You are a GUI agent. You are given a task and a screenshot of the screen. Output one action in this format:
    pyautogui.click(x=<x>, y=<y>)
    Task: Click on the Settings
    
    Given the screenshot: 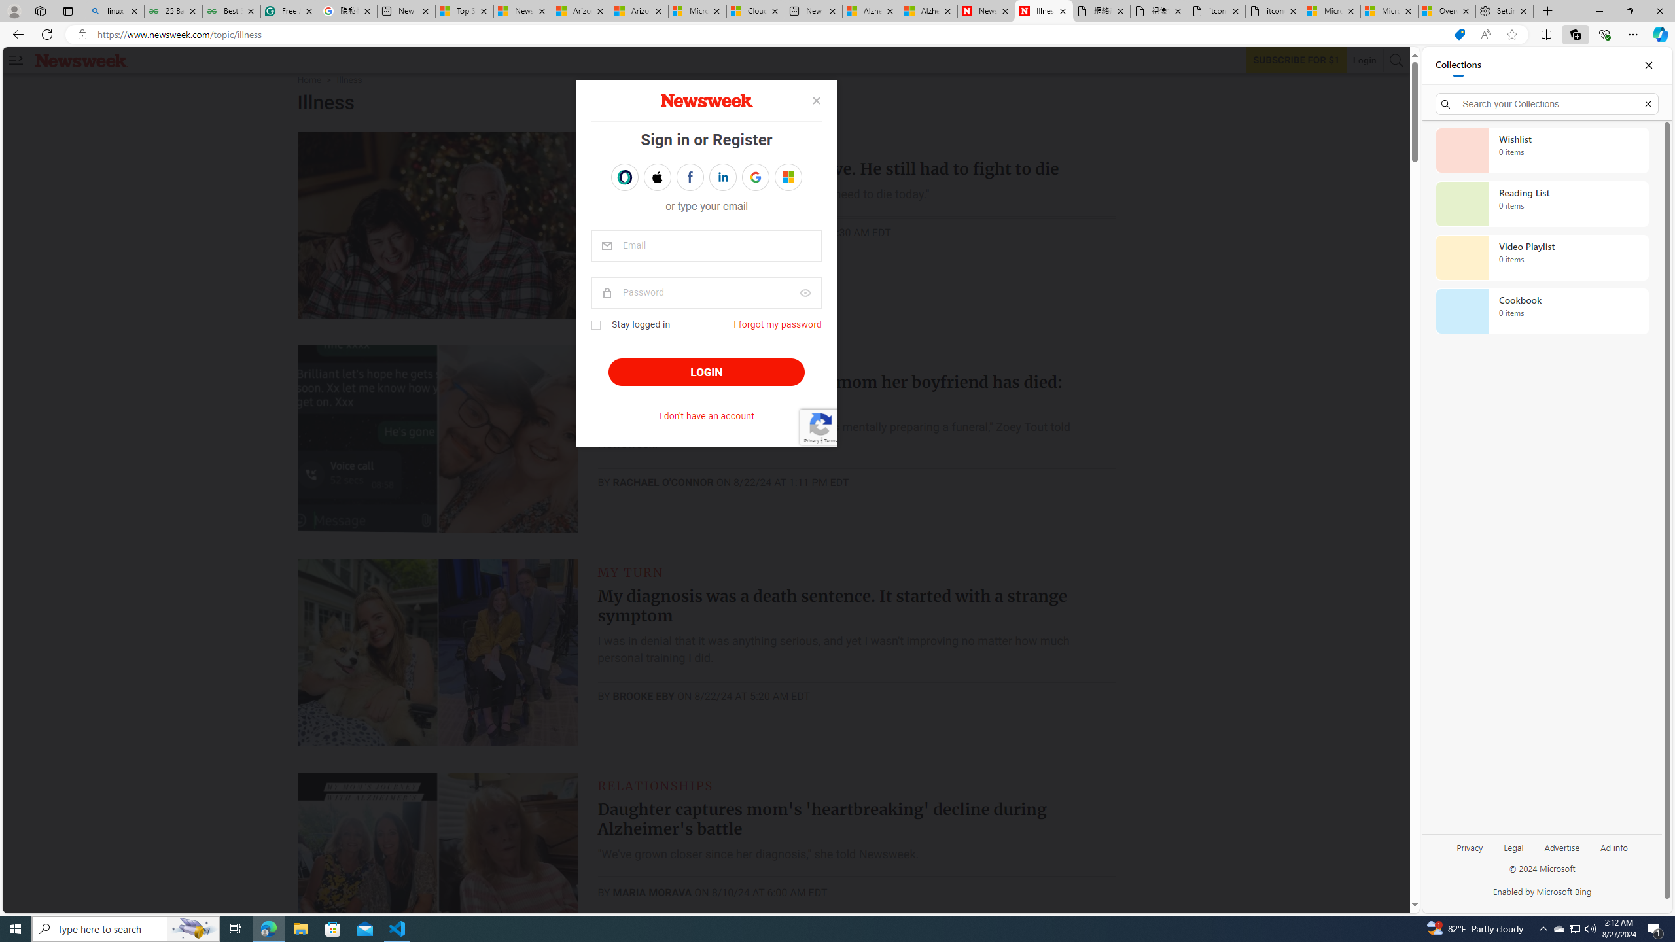 What is the action you would take?
    pyautogui.click(x=1505, y=11)
    